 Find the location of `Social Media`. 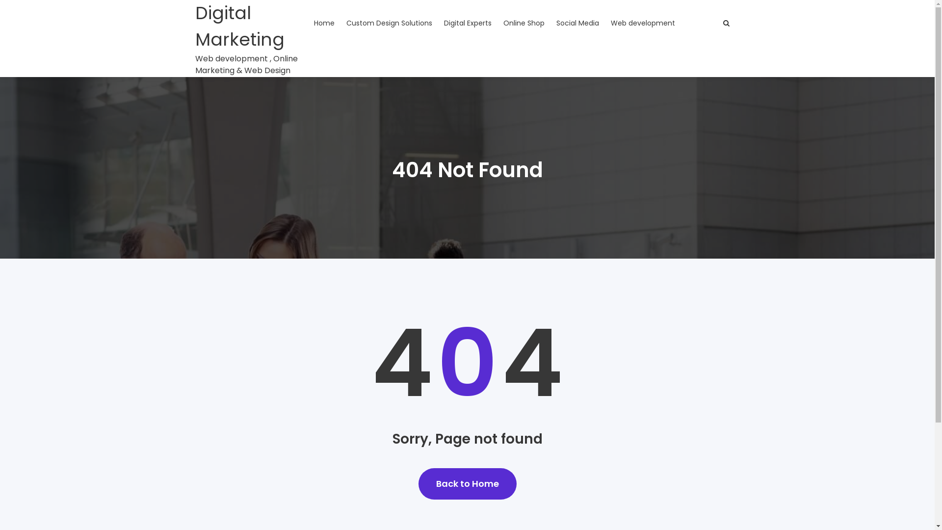

Social Media is located at coordinates (578, 24).